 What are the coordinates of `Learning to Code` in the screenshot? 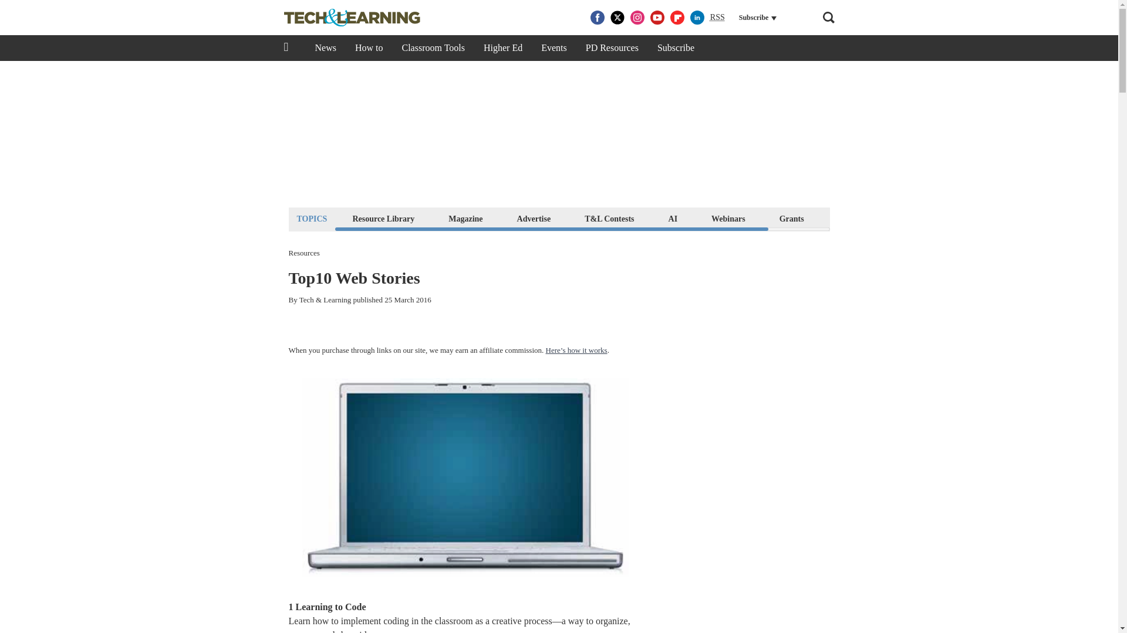 It's located at (331, 607).